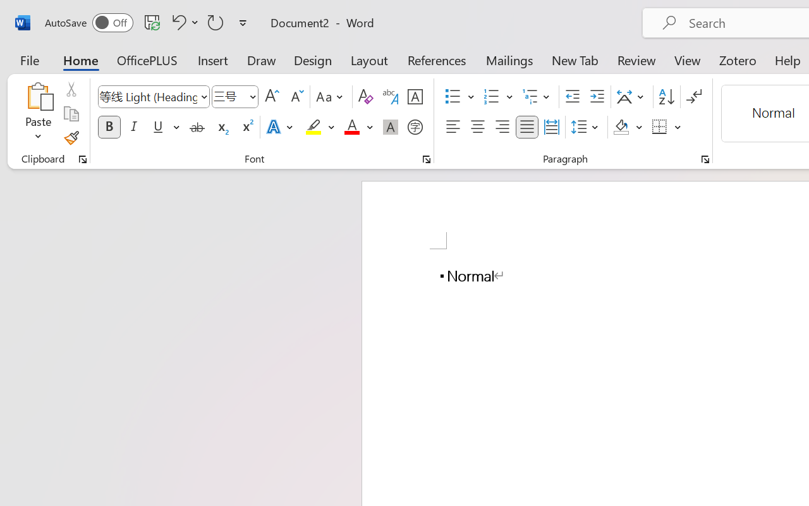  I want to click on Character Border, so click(415, 97).